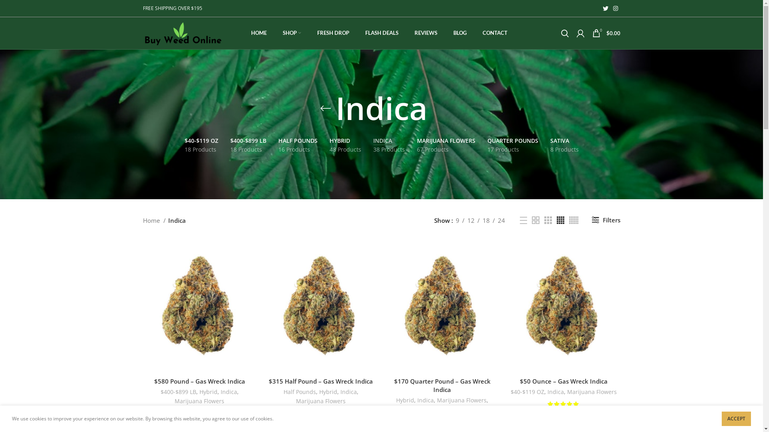  I want to click on Quarter Pounds, so click(442, 410).